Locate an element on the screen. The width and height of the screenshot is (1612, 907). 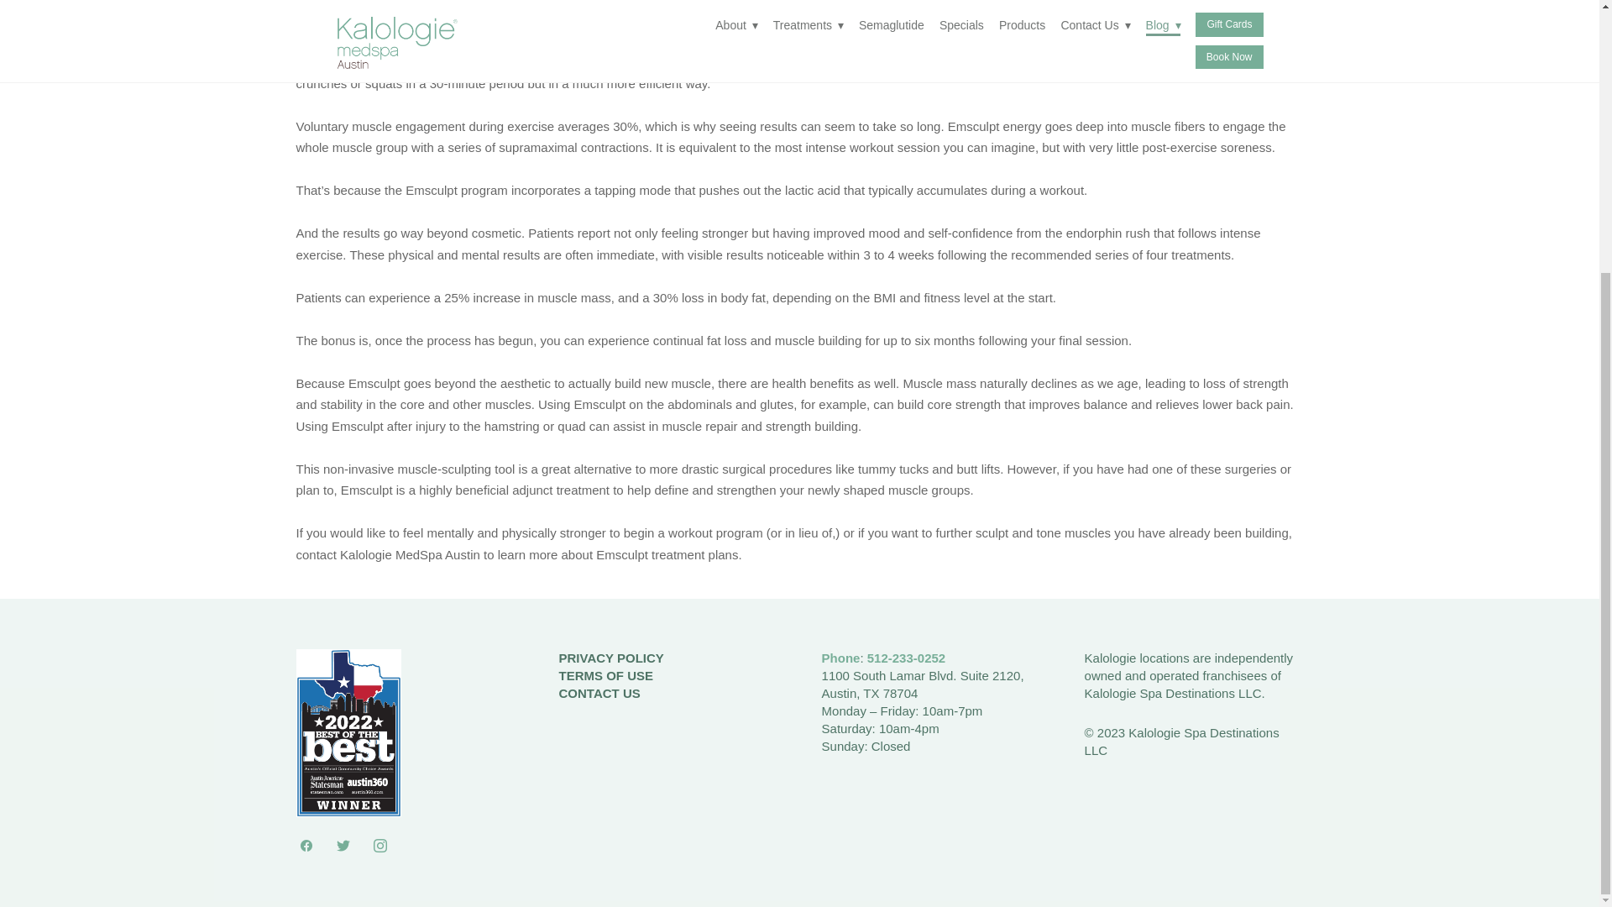
PRIVACY POLICY is located at coordinates (611, 658).